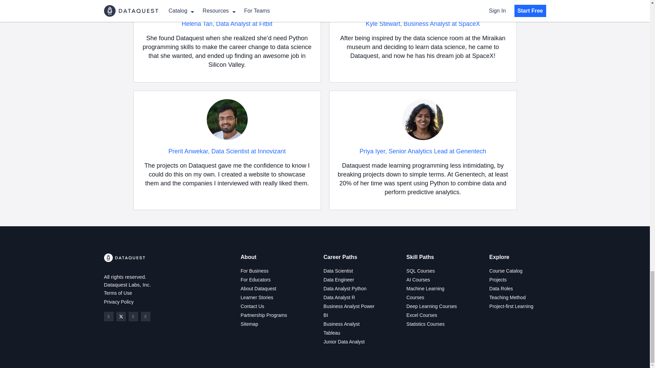 This screenshot has width=655, height=368. Describe the element at coordinates (227, 151) in the screenshot. I see `Prerit Anwekar, Data Scientist at Innovizant` at that location.